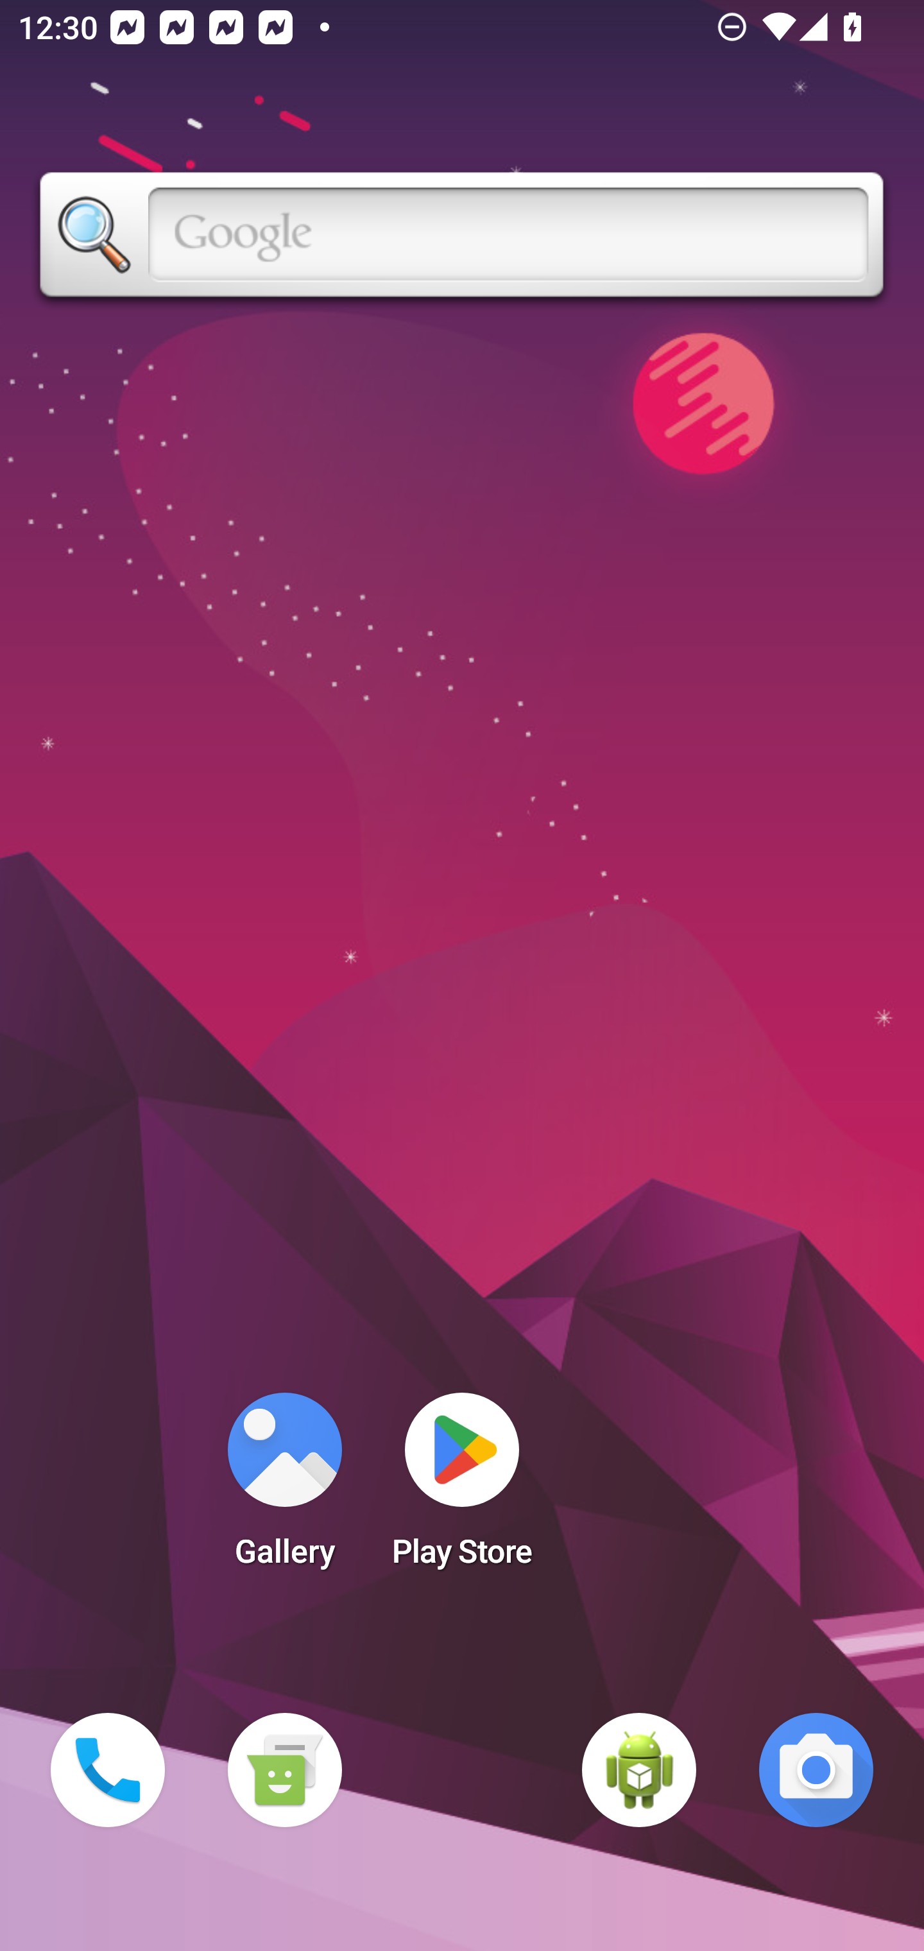 This screenshot has width=924, height=1951. I want to click on Messaging, so click(284, 1770).